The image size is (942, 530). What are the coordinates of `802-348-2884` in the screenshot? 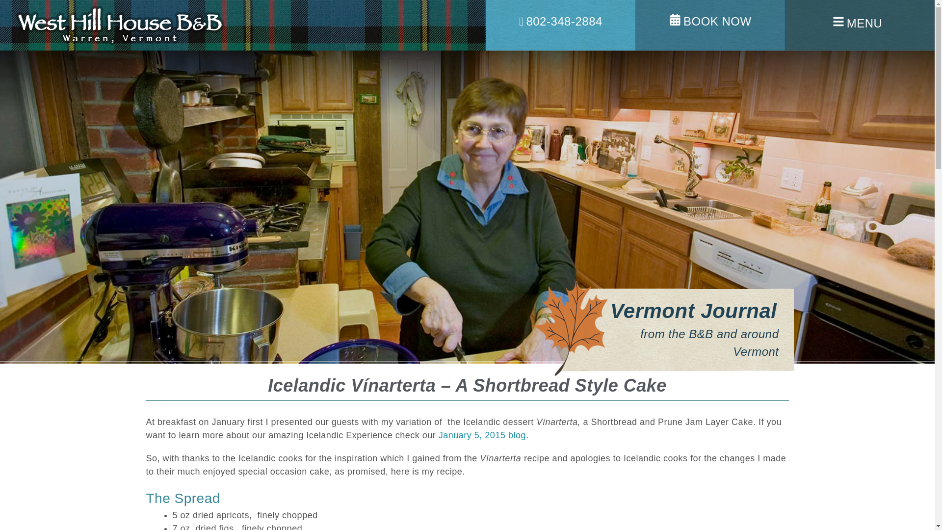 It's located at (560, 21).